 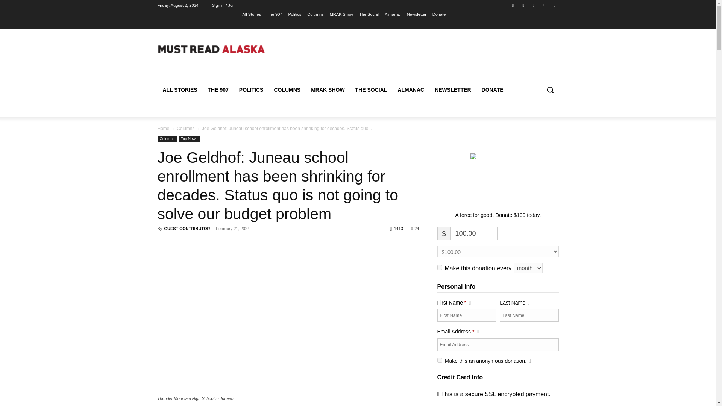 I want to click on The Social, so click(x=369, y=14).